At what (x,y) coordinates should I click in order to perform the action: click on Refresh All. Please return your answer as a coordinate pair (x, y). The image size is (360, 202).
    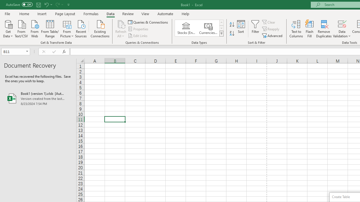
    Looking at the image, I should click on (121, 29).